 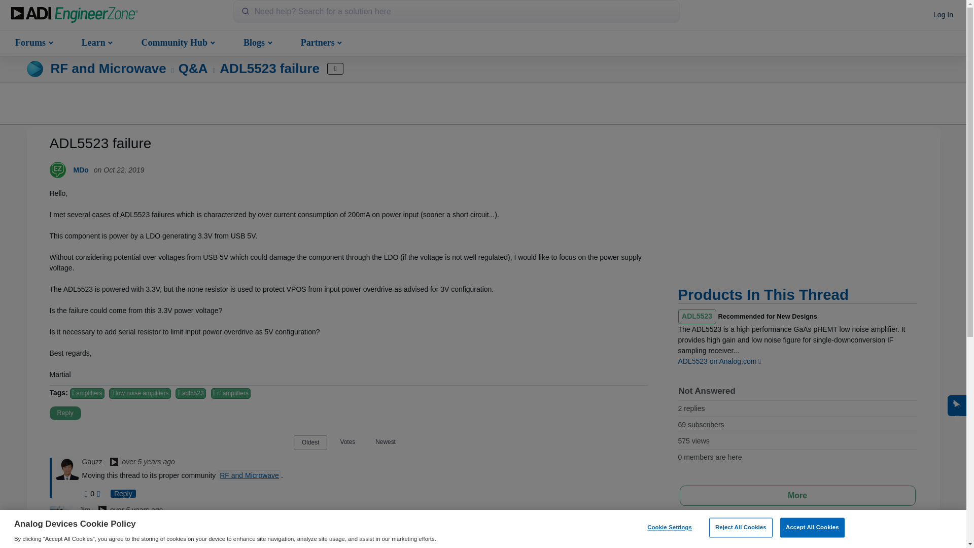 What do you see at coordinates (943, 15) in the screenshot?
I see `Log In` at bounding box center [943, 15].